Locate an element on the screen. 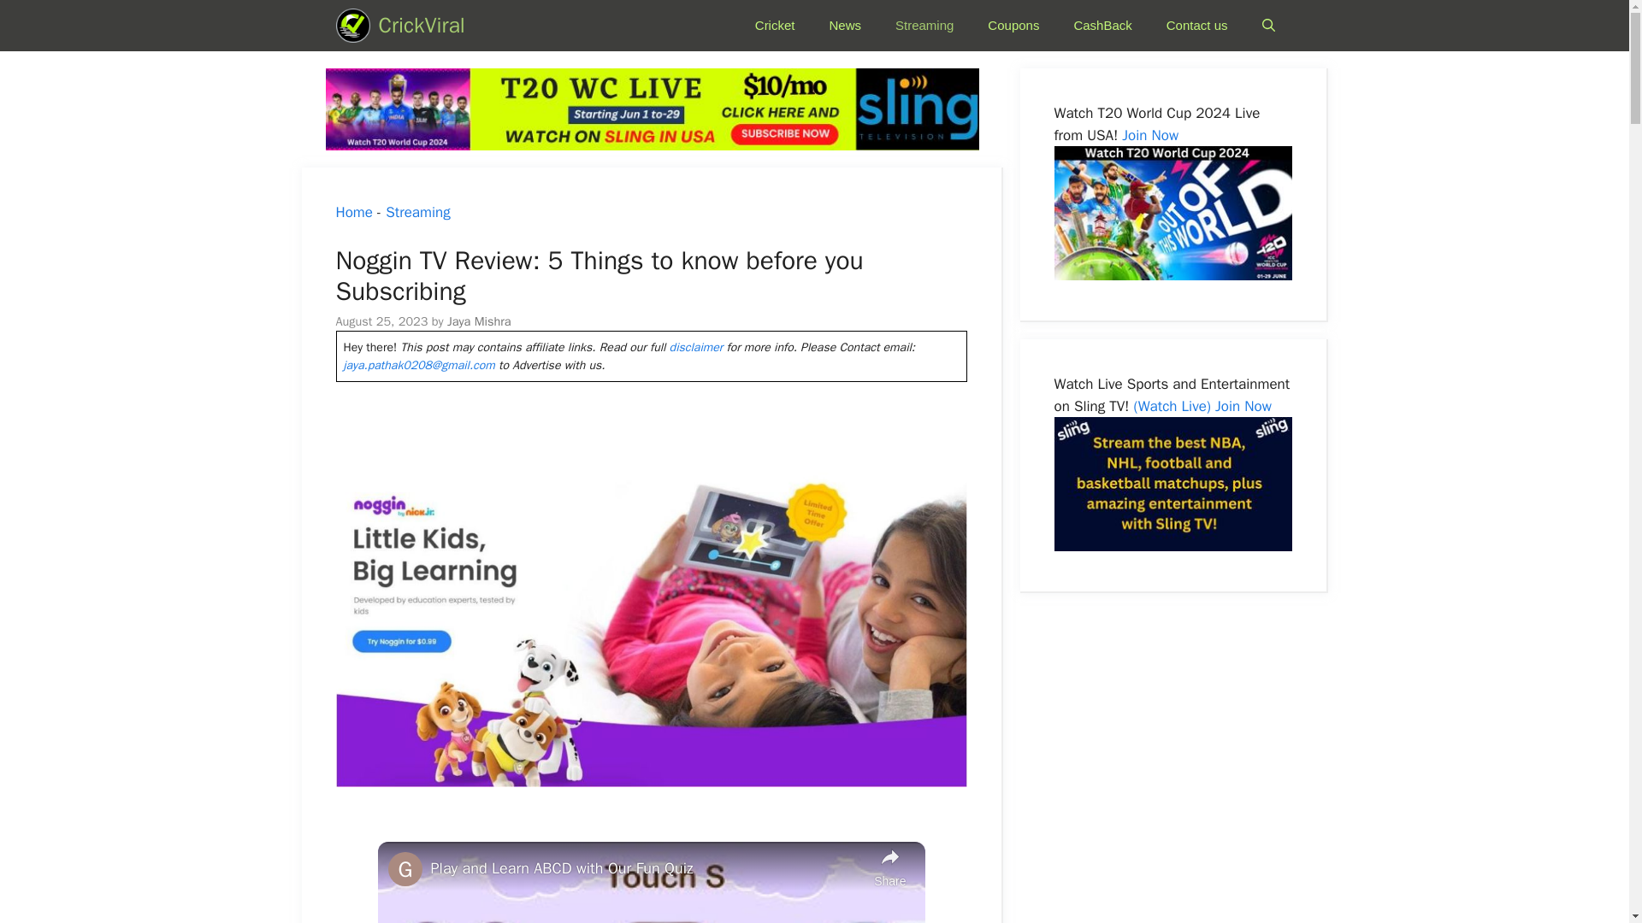  Coupons is located at coordinates (1013, 26).